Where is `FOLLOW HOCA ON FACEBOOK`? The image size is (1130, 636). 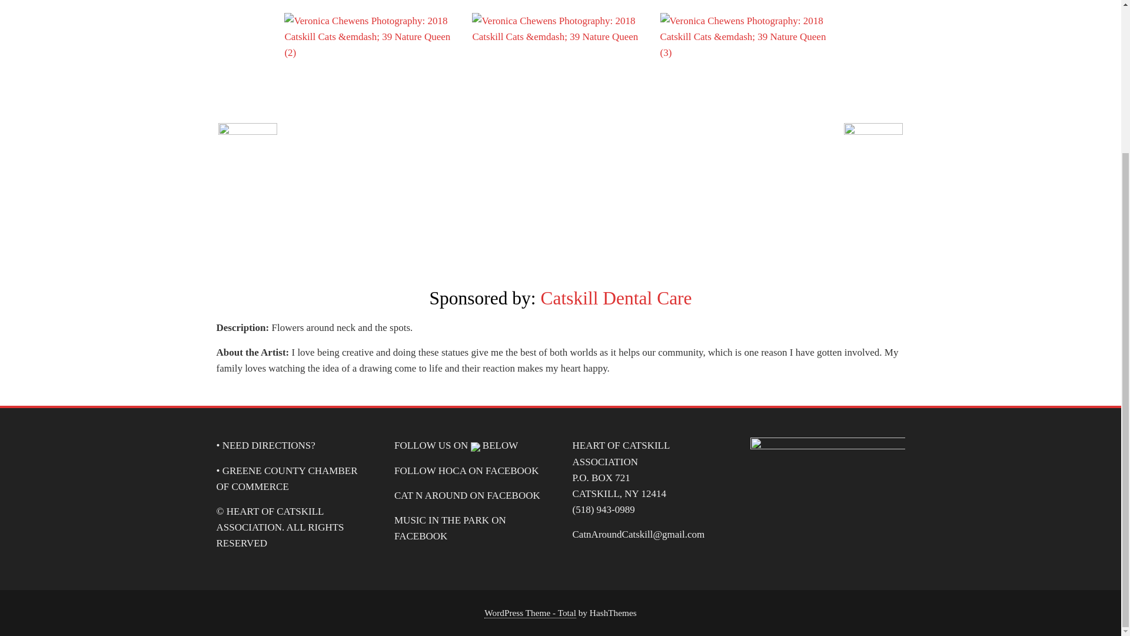 FOLLOW HOCA ON FACEBOOK is located at coordinates (466, 470).